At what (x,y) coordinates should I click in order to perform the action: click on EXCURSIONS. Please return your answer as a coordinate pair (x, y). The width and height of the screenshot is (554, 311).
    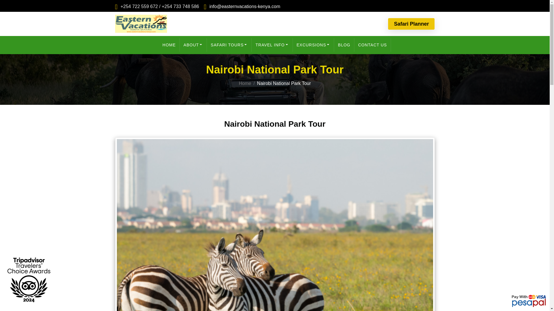
    Looking at the image, I should click on (314, 45).